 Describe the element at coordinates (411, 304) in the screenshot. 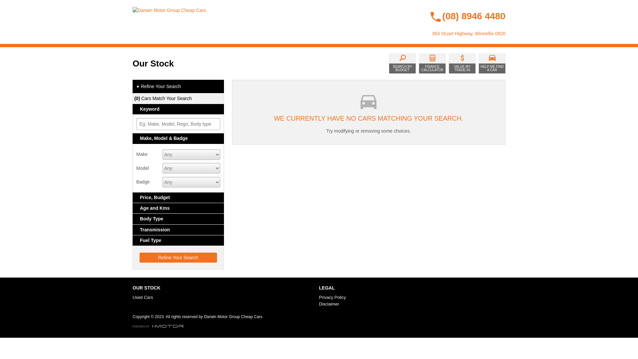

I see `Disclaimer` at that location.